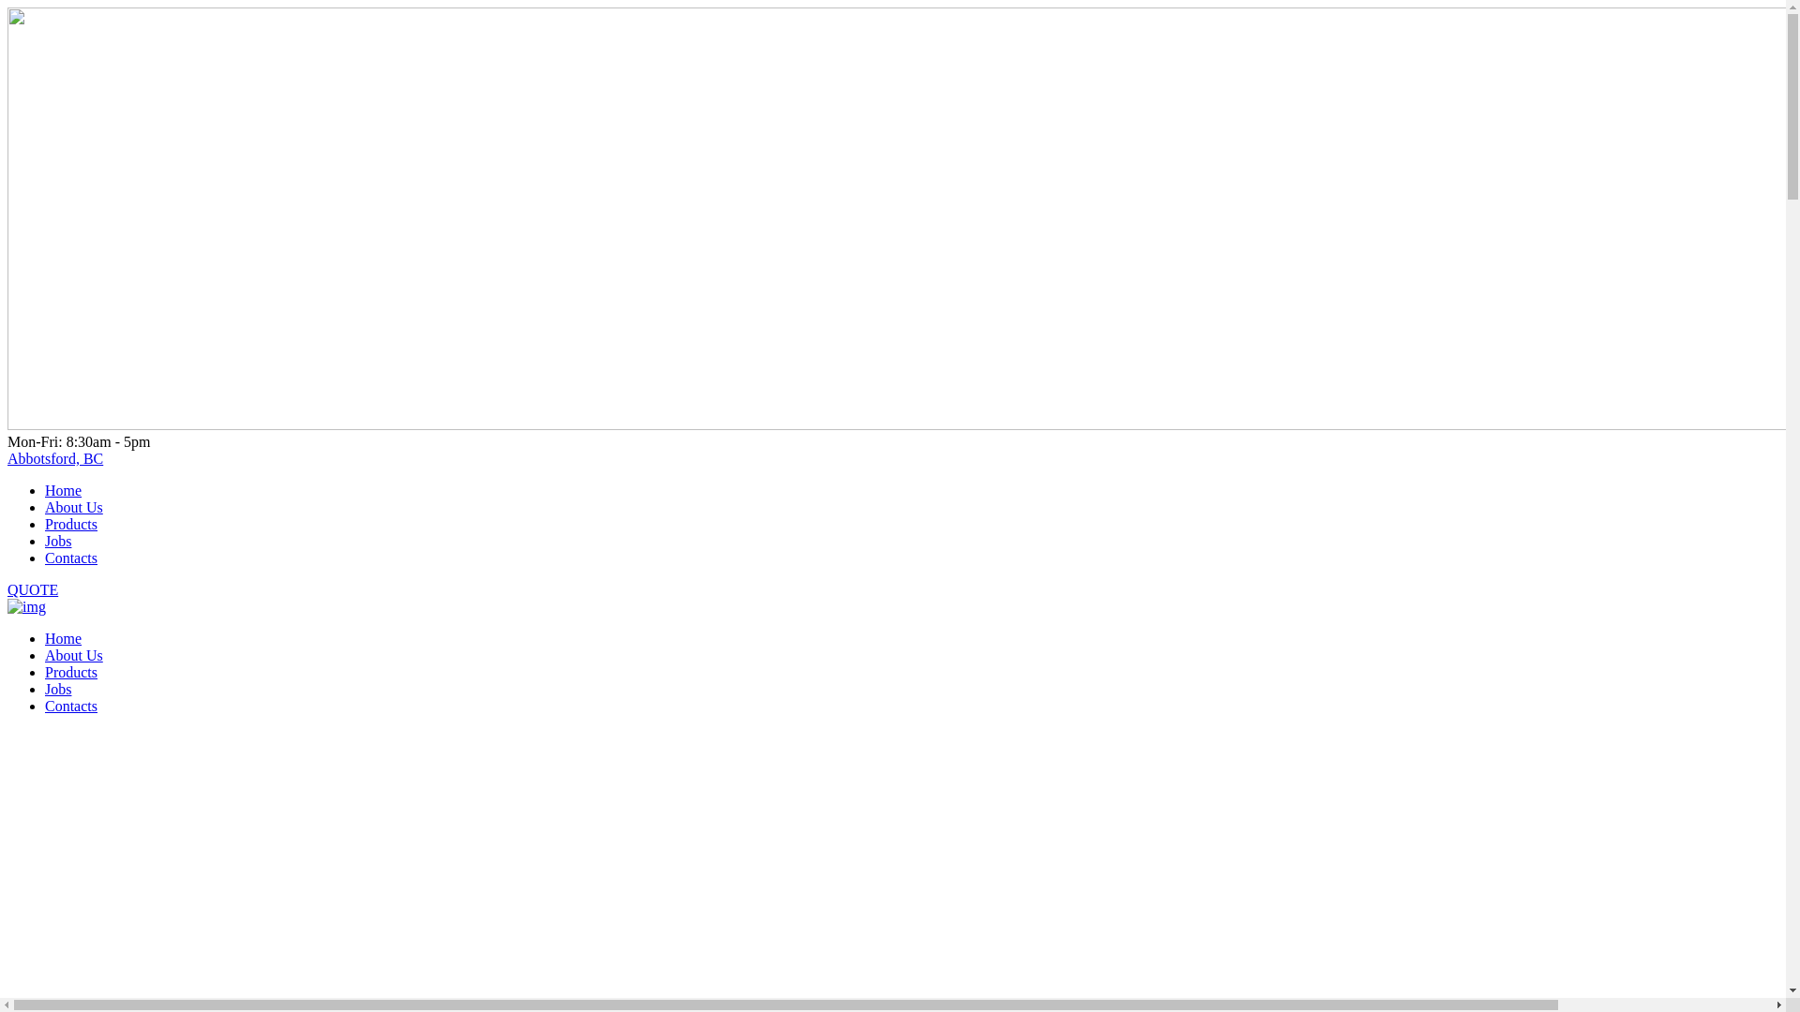 The width and height of the screenshot is (1800, 1012). Describe the element at coordinates (58, 690) in the screenshot. I see `Jobs` at that location.